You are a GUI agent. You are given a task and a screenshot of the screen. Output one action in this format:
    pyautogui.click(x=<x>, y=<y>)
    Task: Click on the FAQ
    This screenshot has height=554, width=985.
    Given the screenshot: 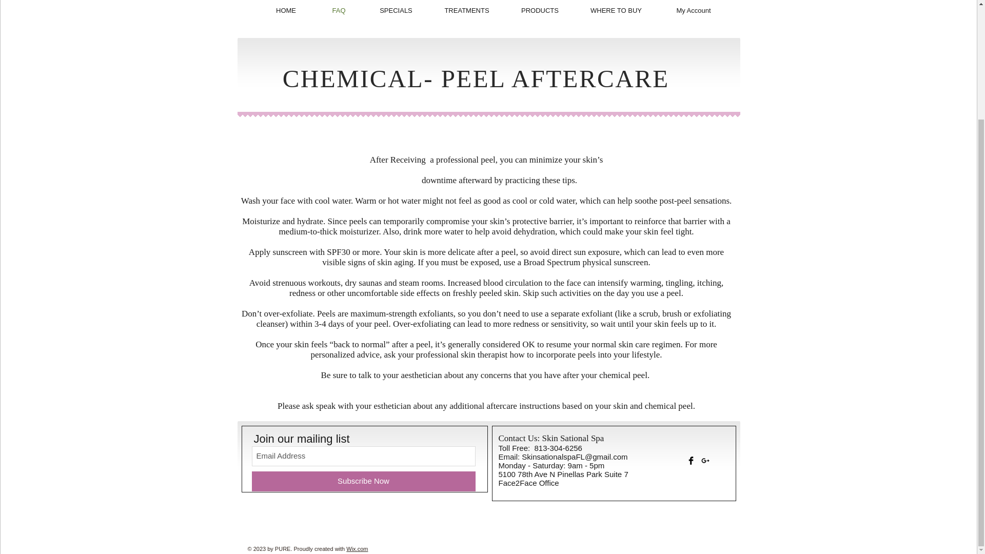 What is the action you would take?
    pyautogui.click(x=339, y=10)
    